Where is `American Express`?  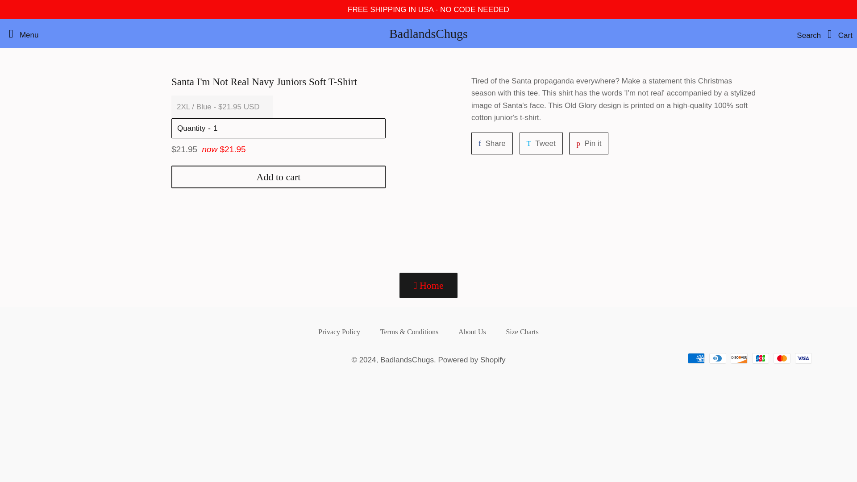 American Express is located at coordinates (297, 129).